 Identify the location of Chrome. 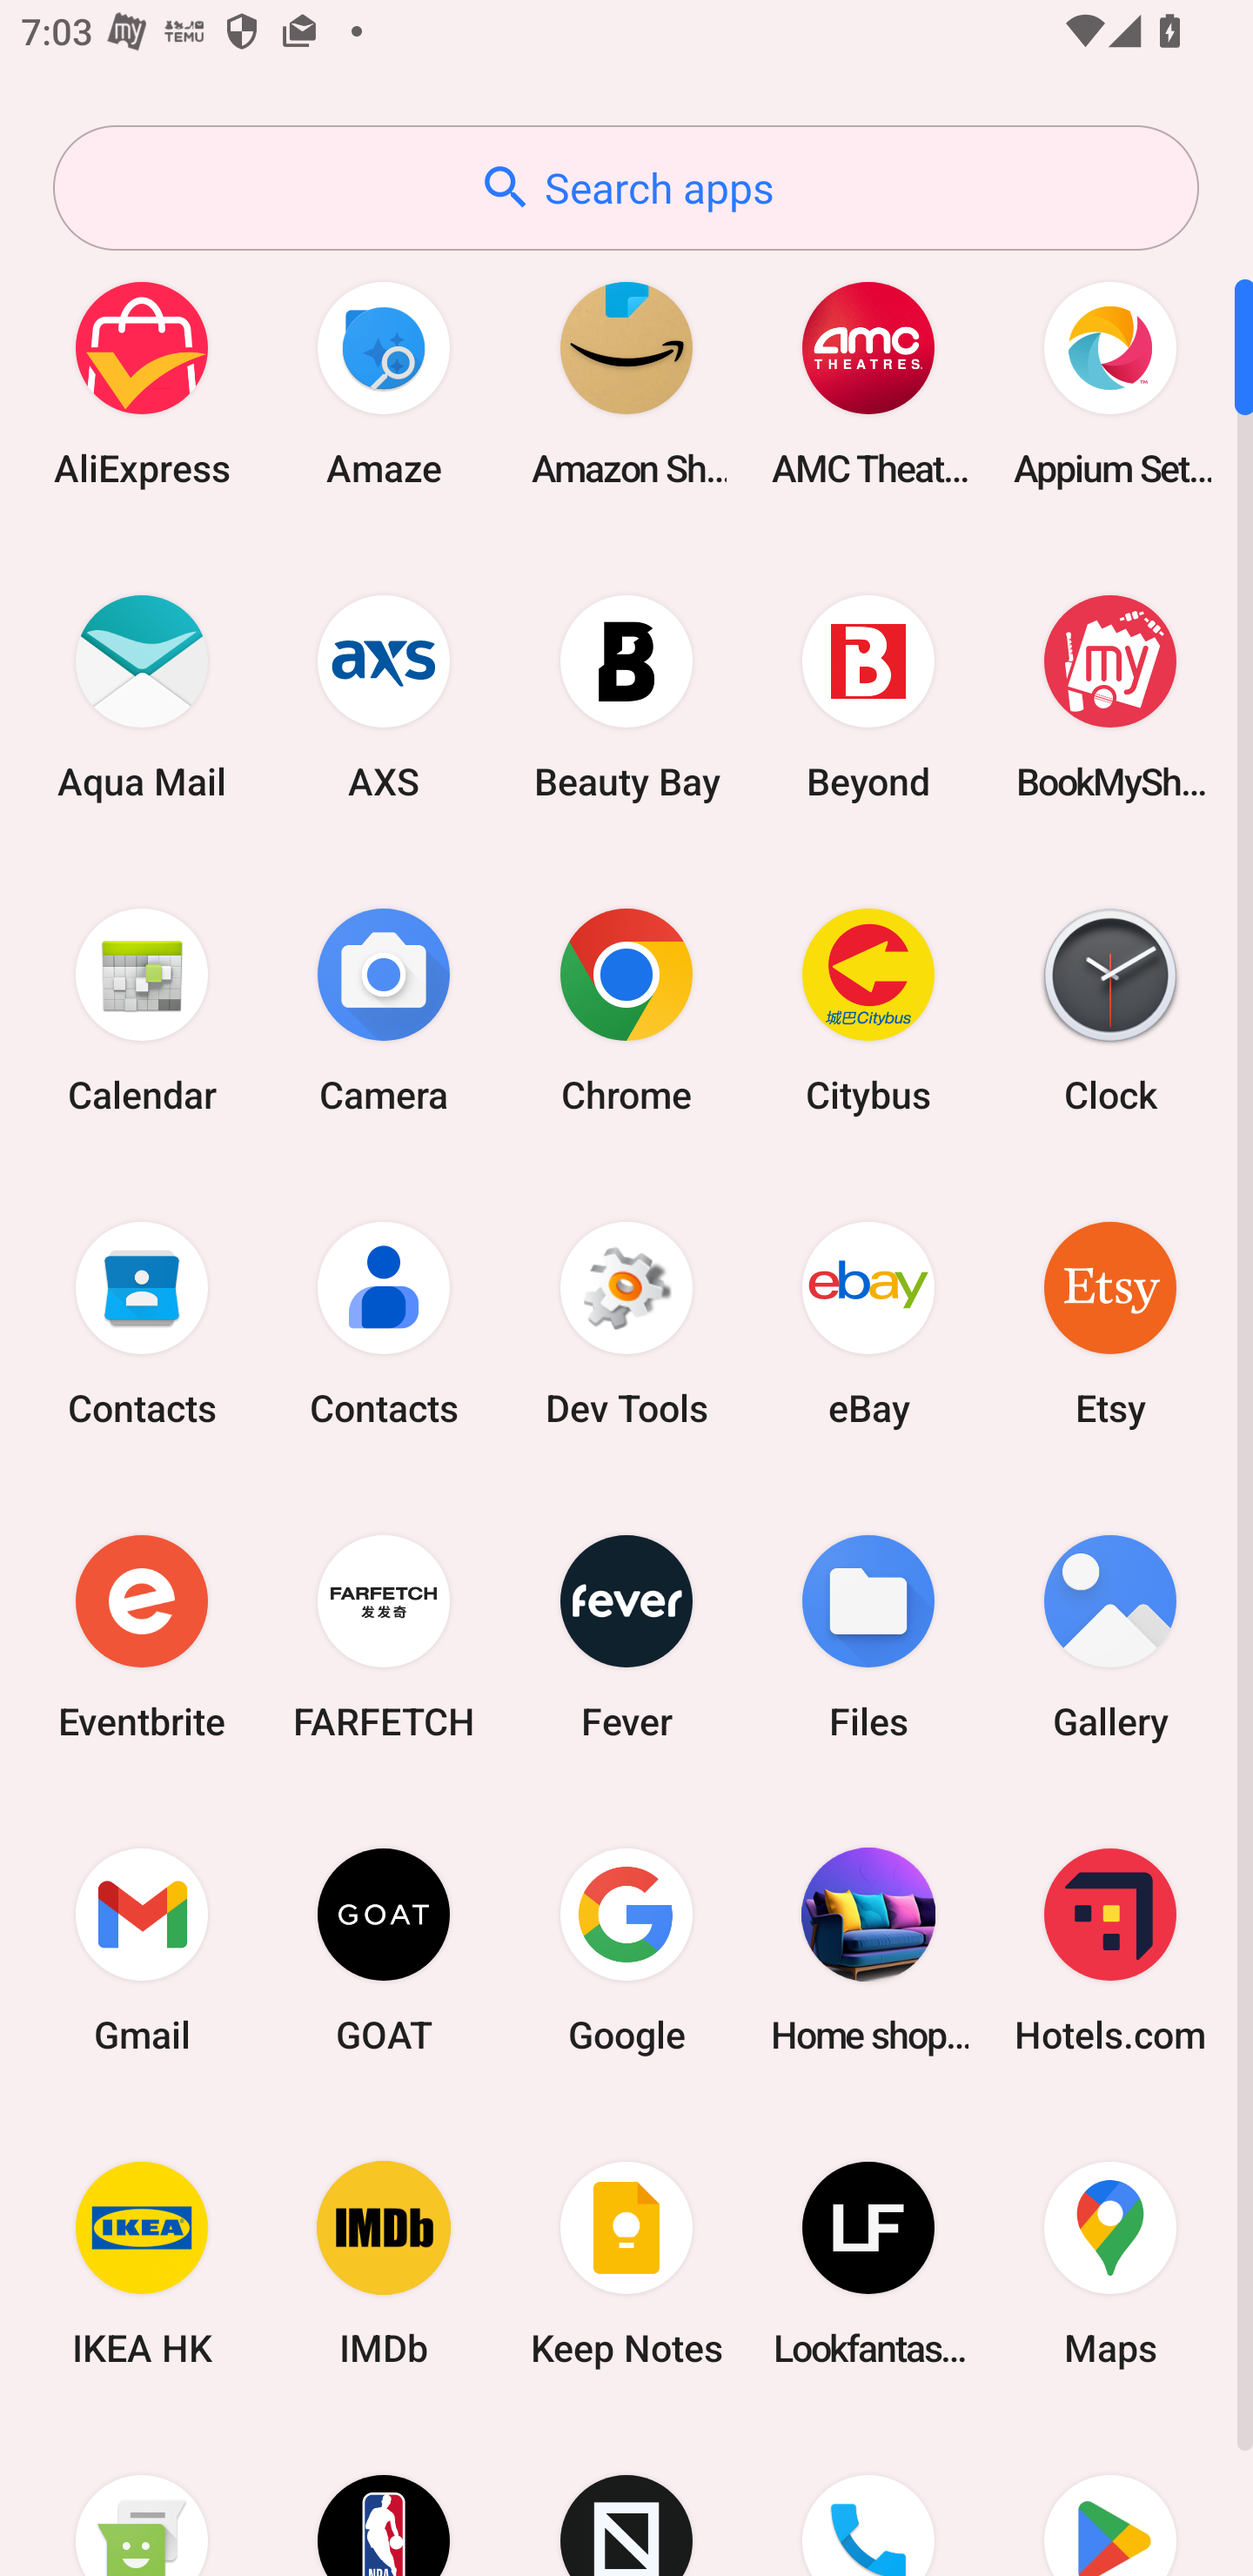
(626, 1010).